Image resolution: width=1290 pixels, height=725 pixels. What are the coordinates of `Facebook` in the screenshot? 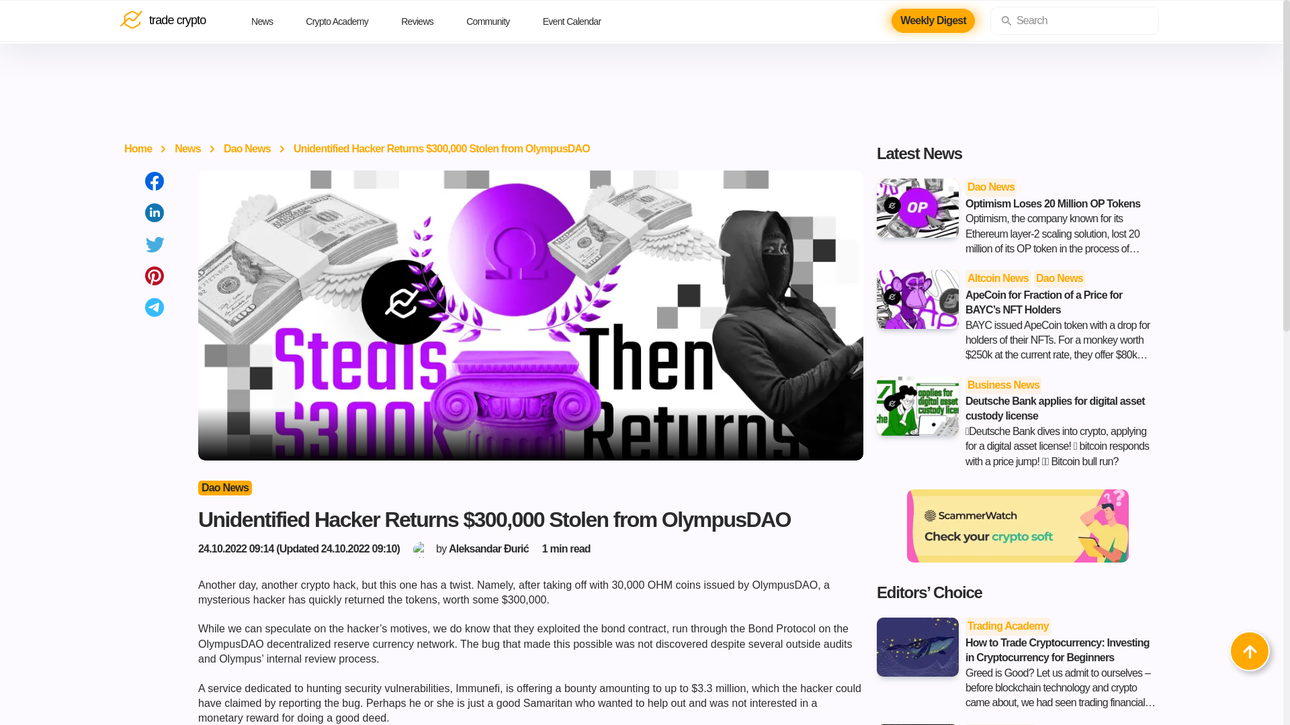 It's located at (154, 181).